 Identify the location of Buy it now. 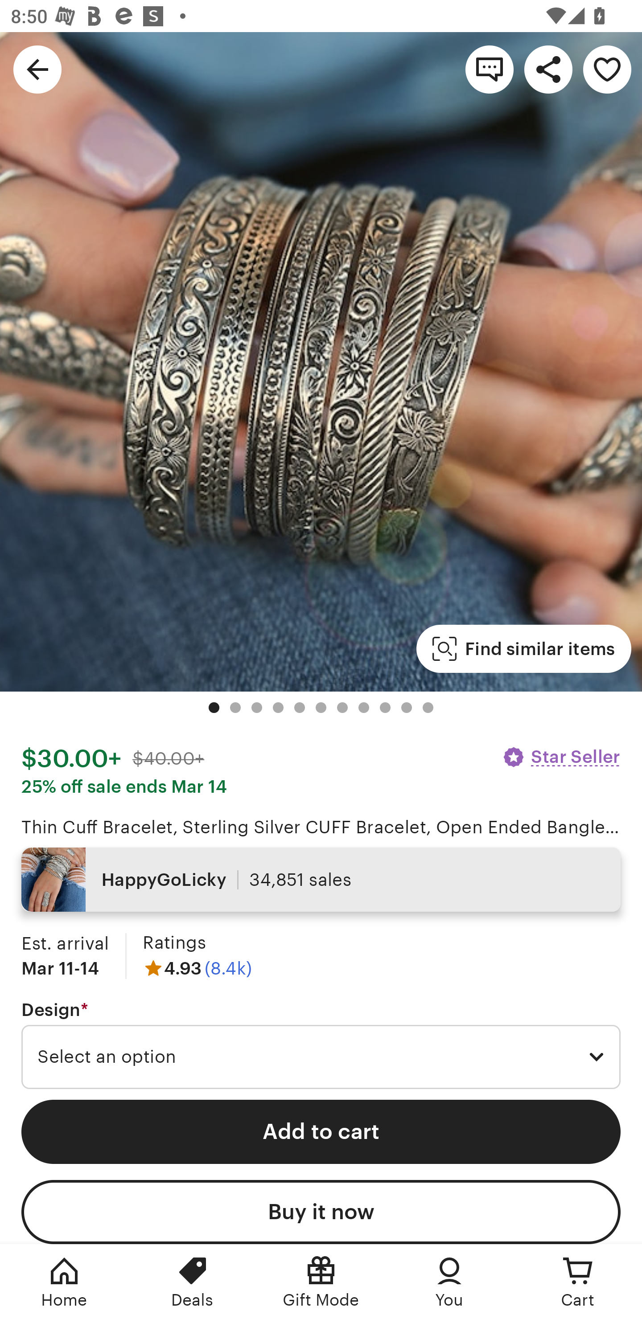
(321, 1212).